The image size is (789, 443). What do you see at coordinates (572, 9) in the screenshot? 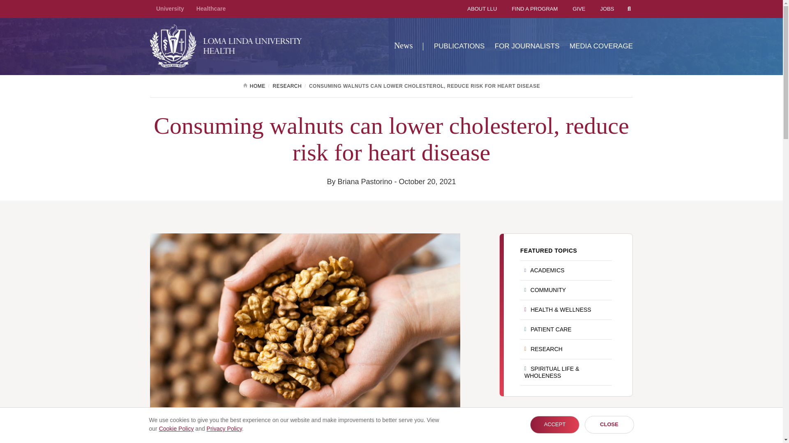
I see `GIVE` at bounding box center [572, 9].